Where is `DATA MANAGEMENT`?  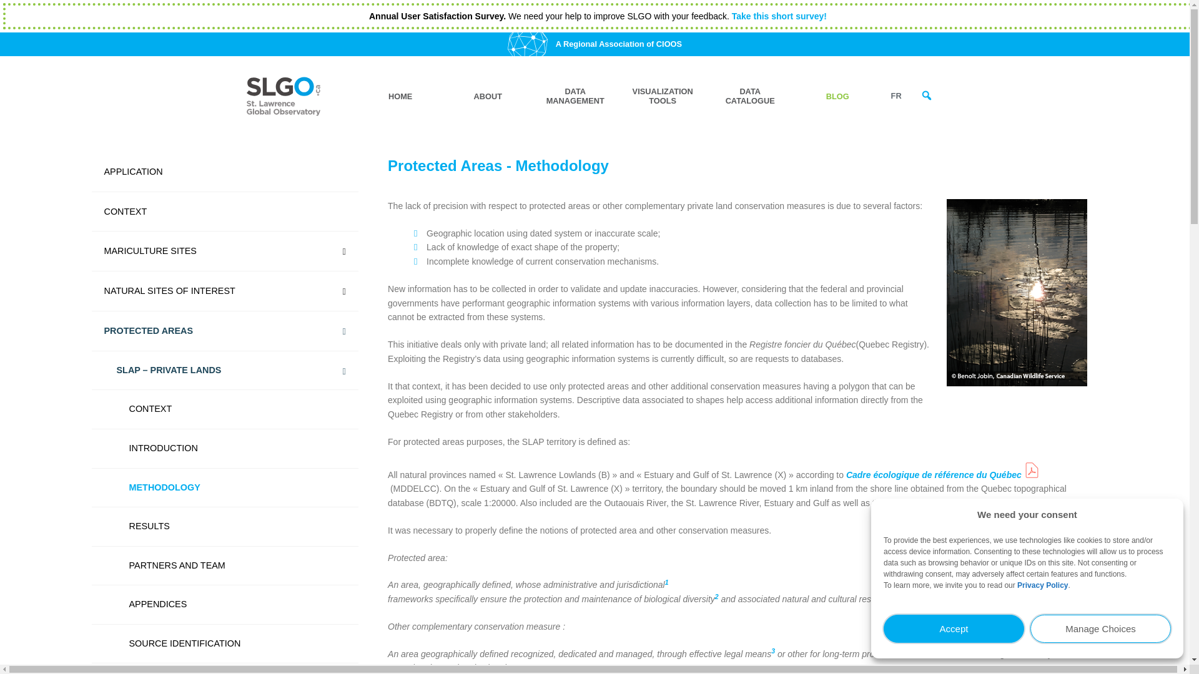
DATA MANAGEMENT is located at coordinates (575, 96).